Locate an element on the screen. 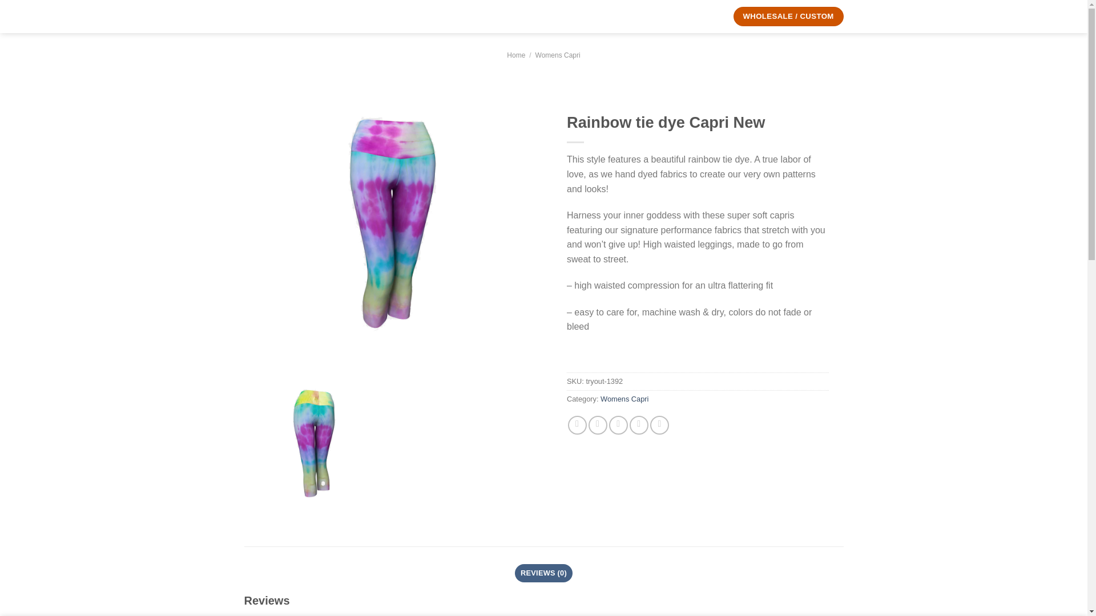 This screenshot has height=616, width=1096. Team Uniforms is located at coordinates (452, 17).